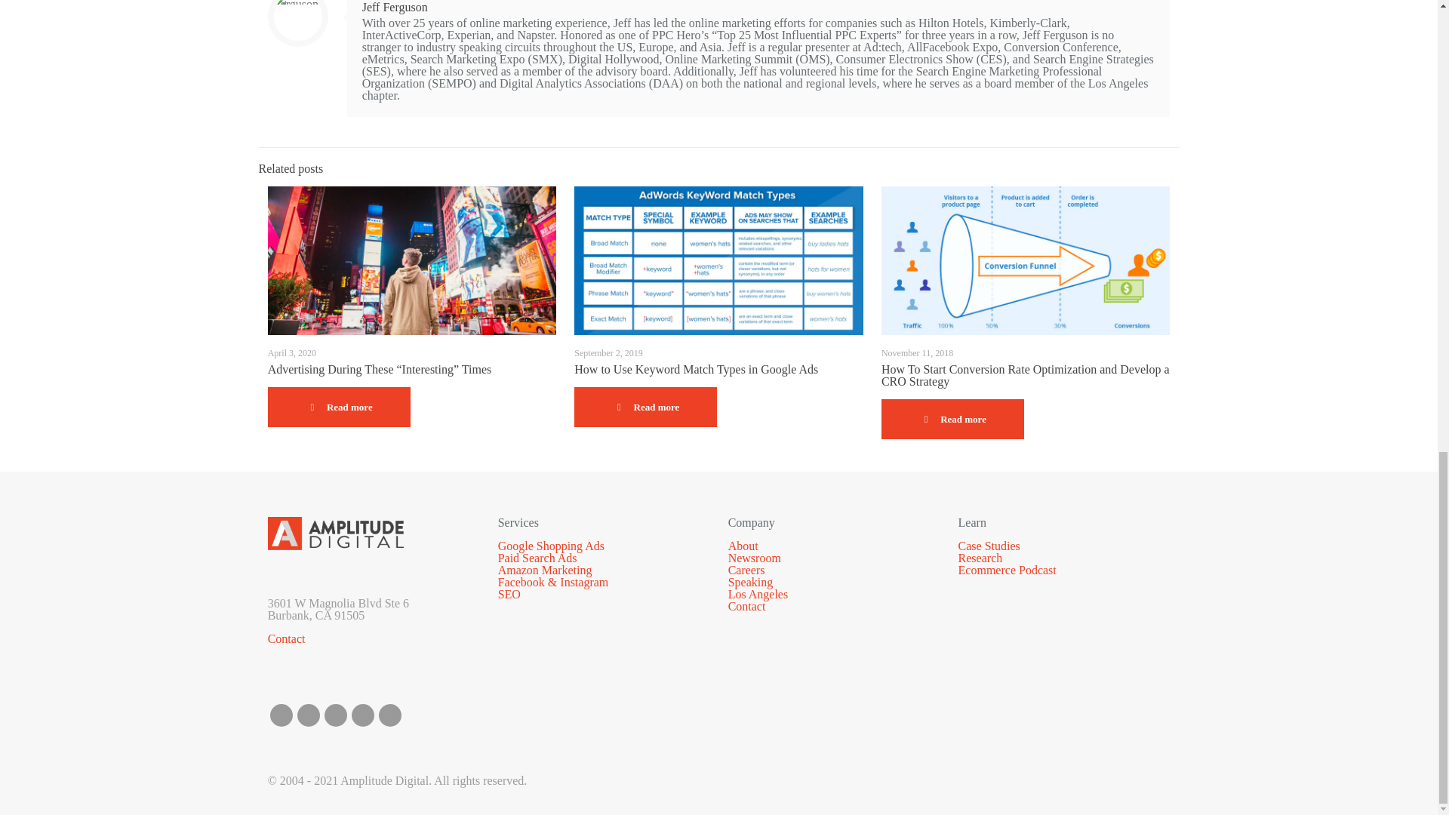 The image size is (1449, 815). Describe the element at coordinates (718, 260) in the screenshot. I see `How to Use Keyword Match Types in Google Ads 4` at that location.